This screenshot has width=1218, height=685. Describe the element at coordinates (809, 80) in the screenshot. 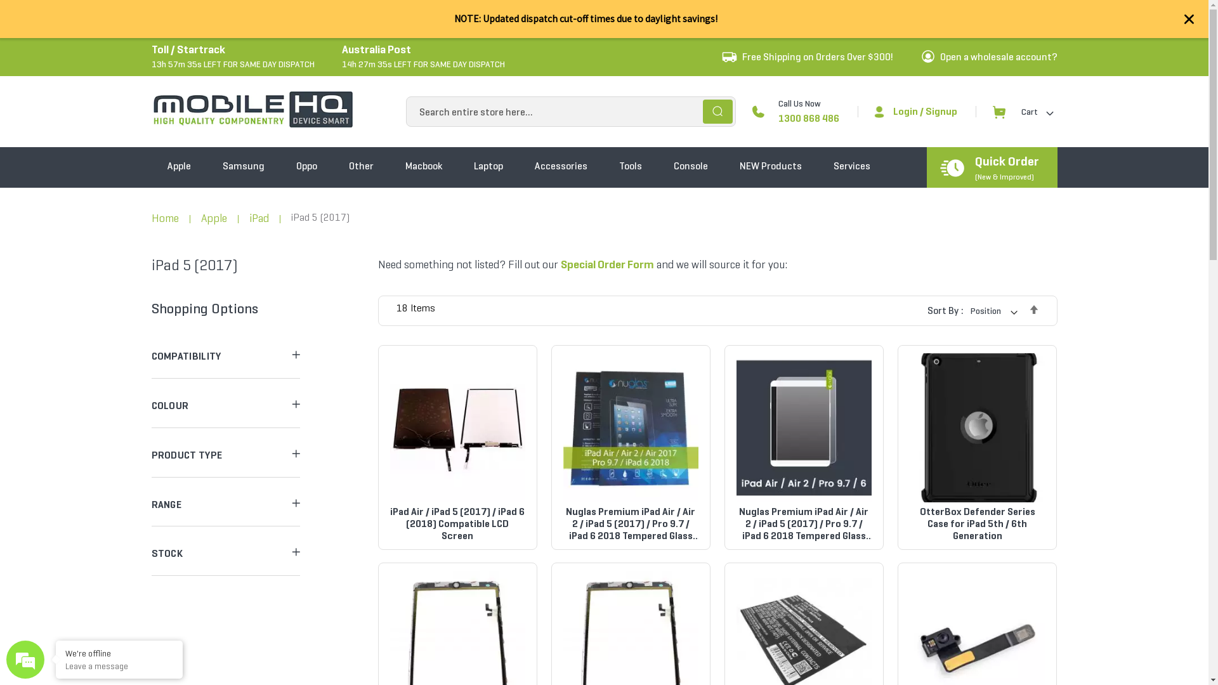

I see `1300 868 486` at that location.